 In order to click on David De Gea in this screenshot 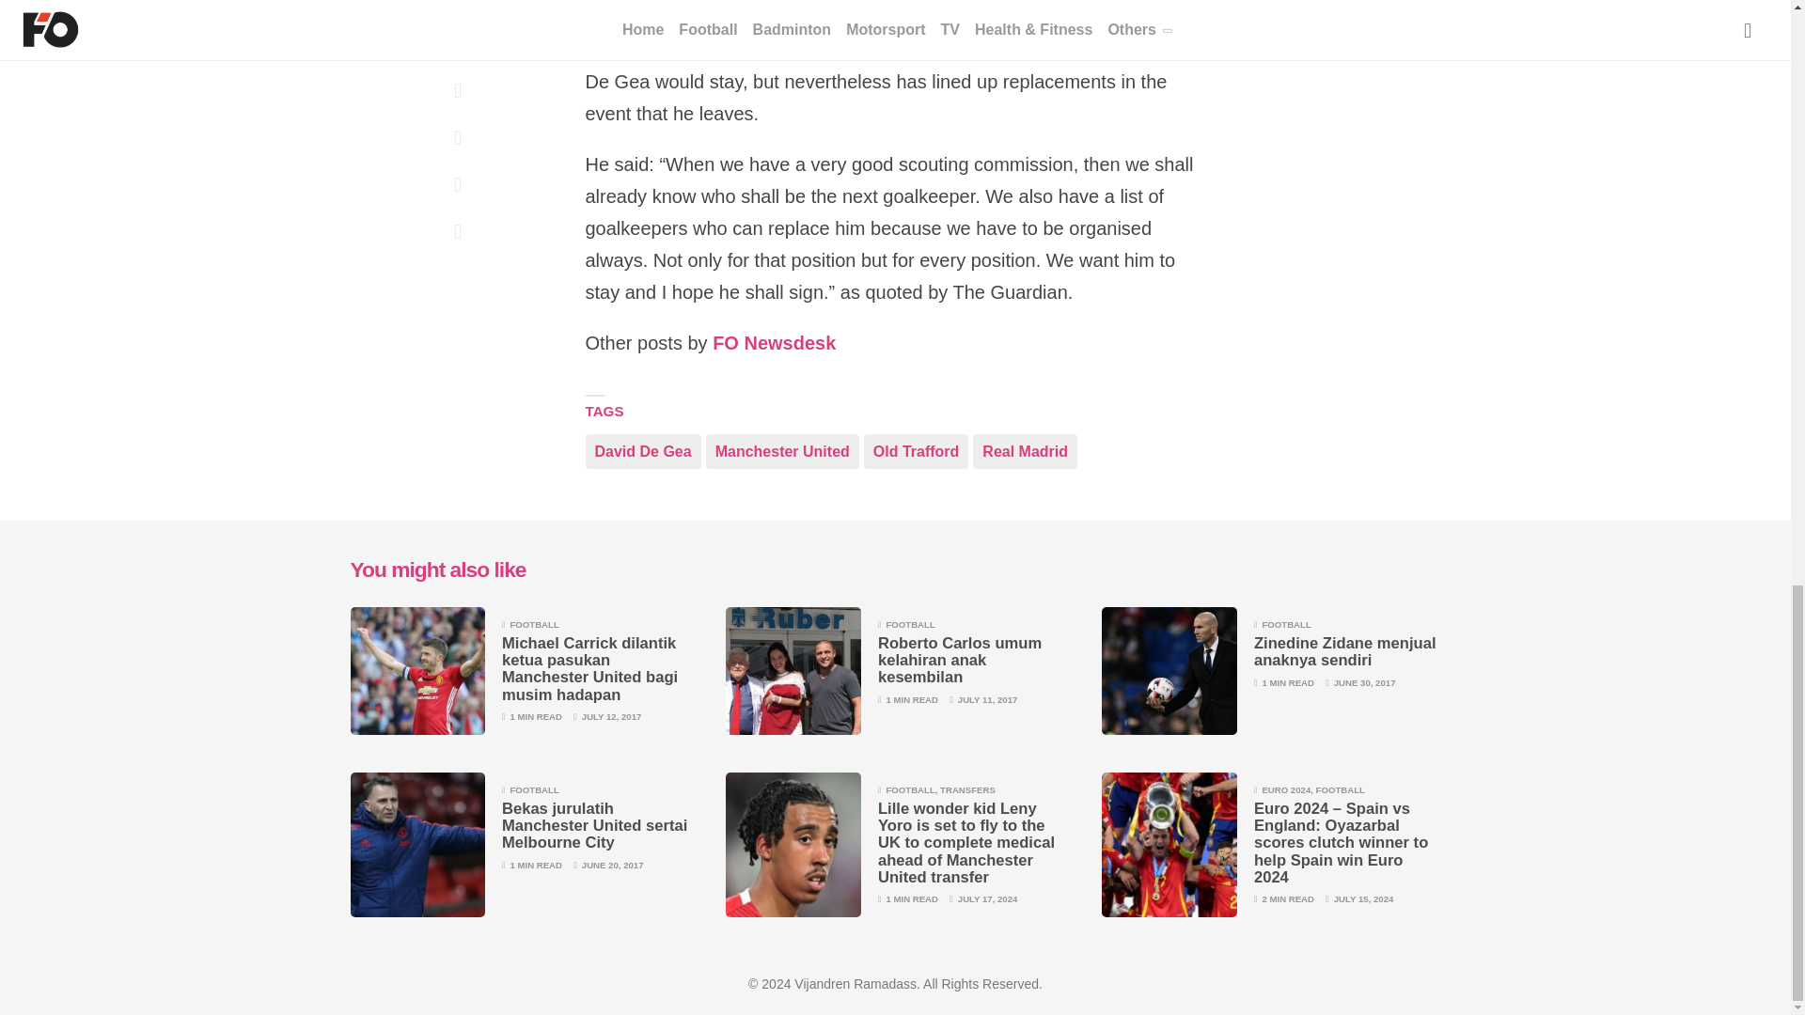, I will do `click(642, 450)`.